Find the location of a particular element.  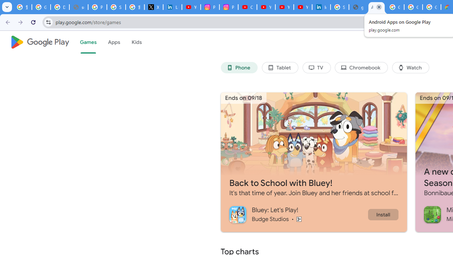

Kids is located at coordinates (137, 42).